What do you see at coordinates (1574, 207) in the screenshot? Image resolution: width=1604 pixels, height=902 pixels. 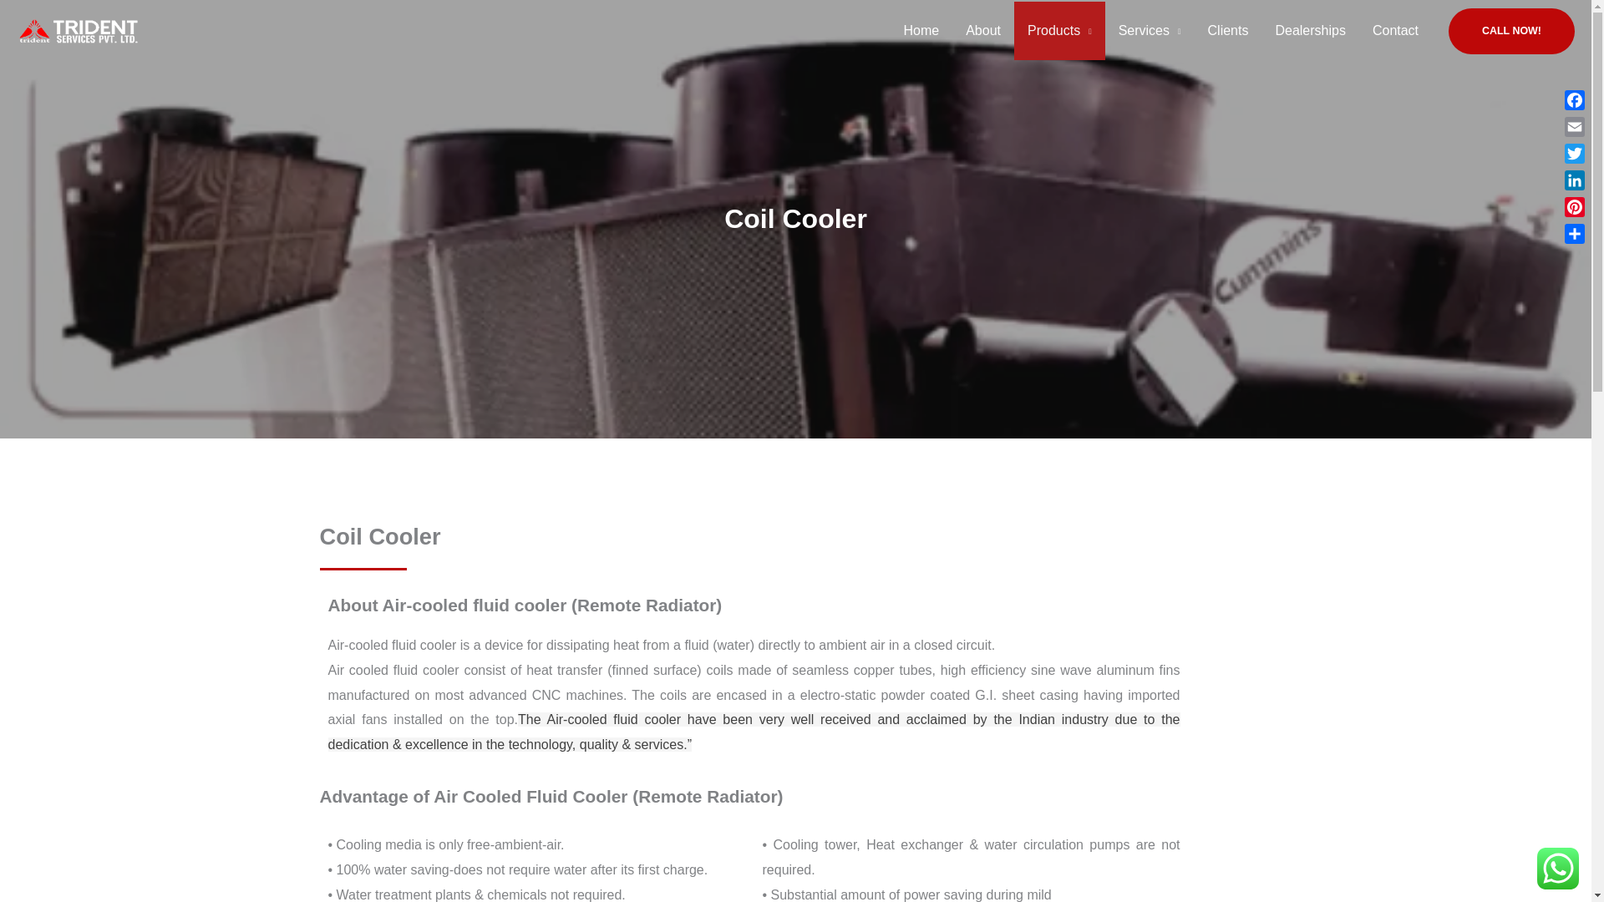 I see `Pinterest` at bounding box center [1574, 207].